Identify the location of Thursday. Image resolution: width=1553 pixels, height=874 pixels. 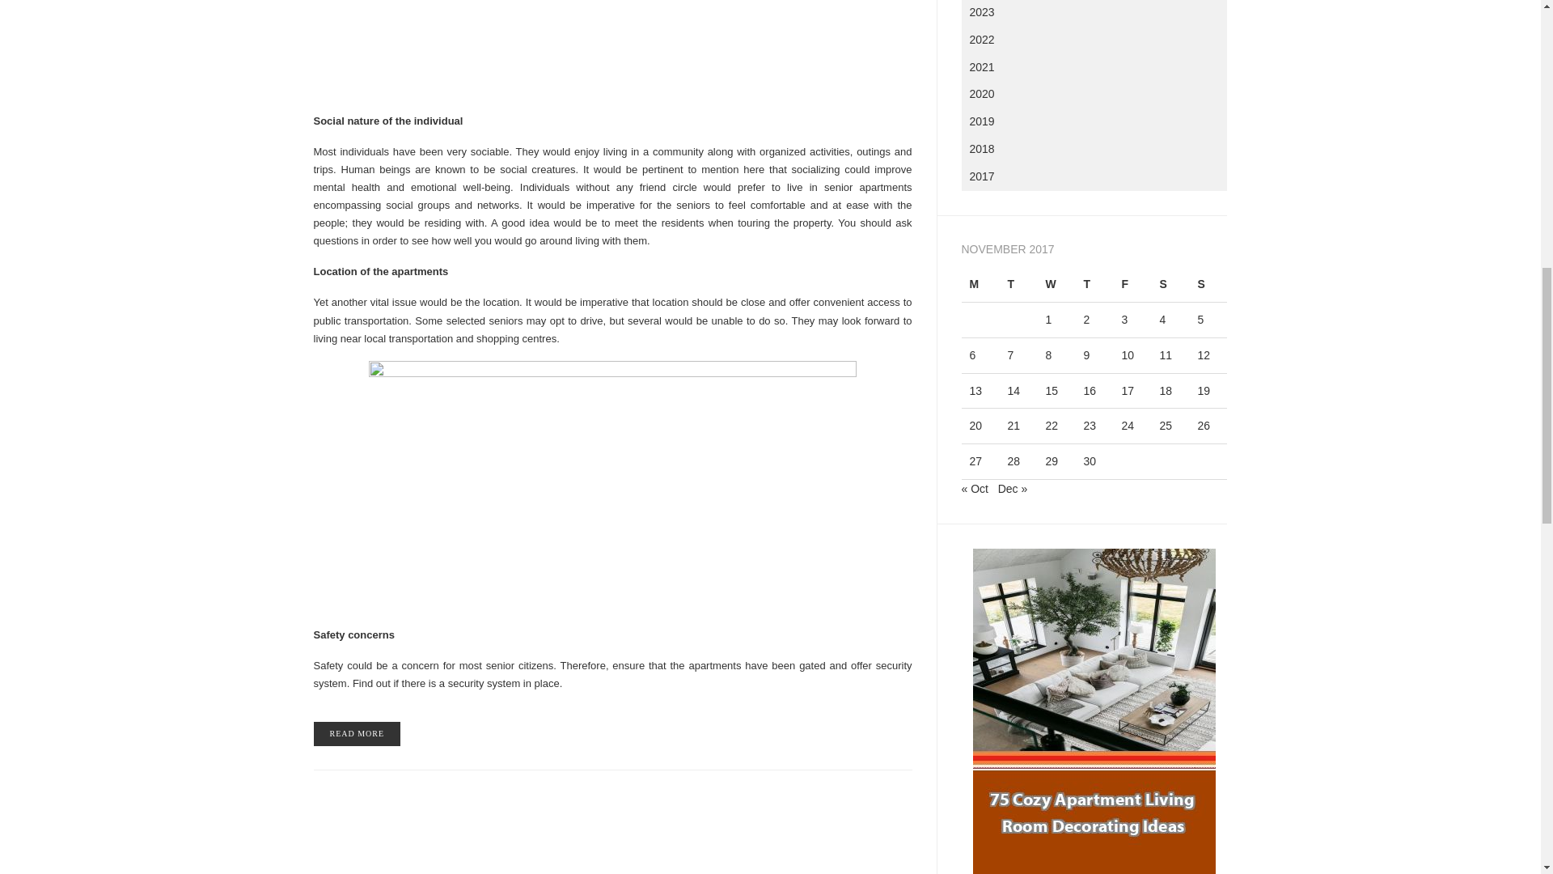
(1094, 284).